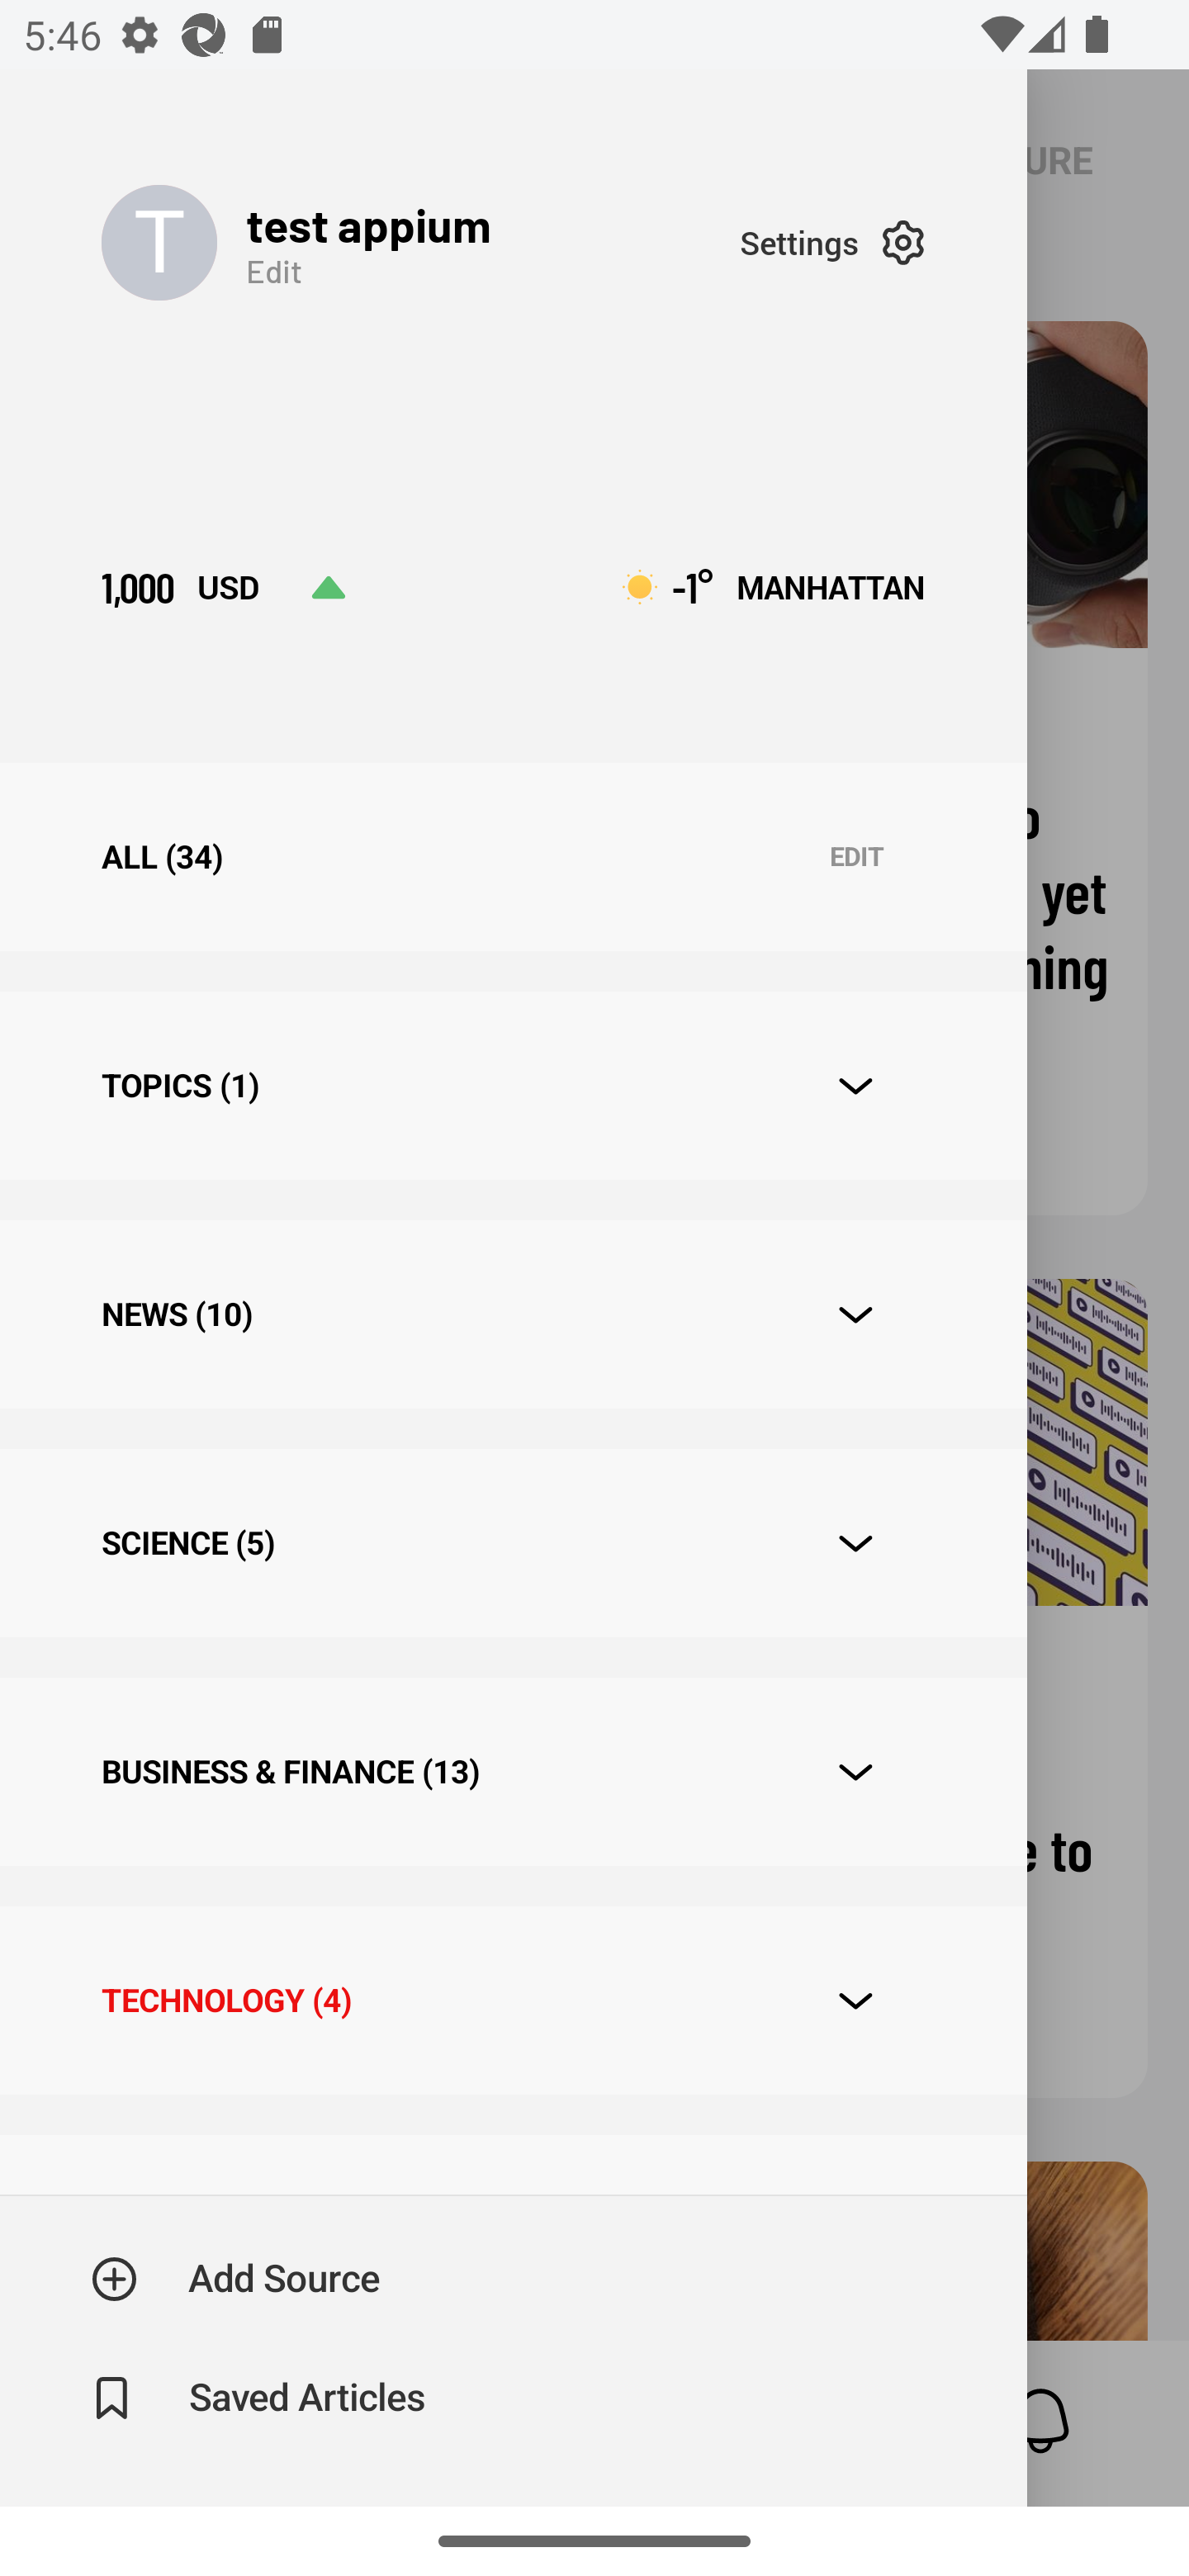 This screenshot has height=2576, width=1189. Describe the element at coordinates (513, 2000) in the screenshot. I see `TECHNOLOGY  (4) Expand Button` at that location.